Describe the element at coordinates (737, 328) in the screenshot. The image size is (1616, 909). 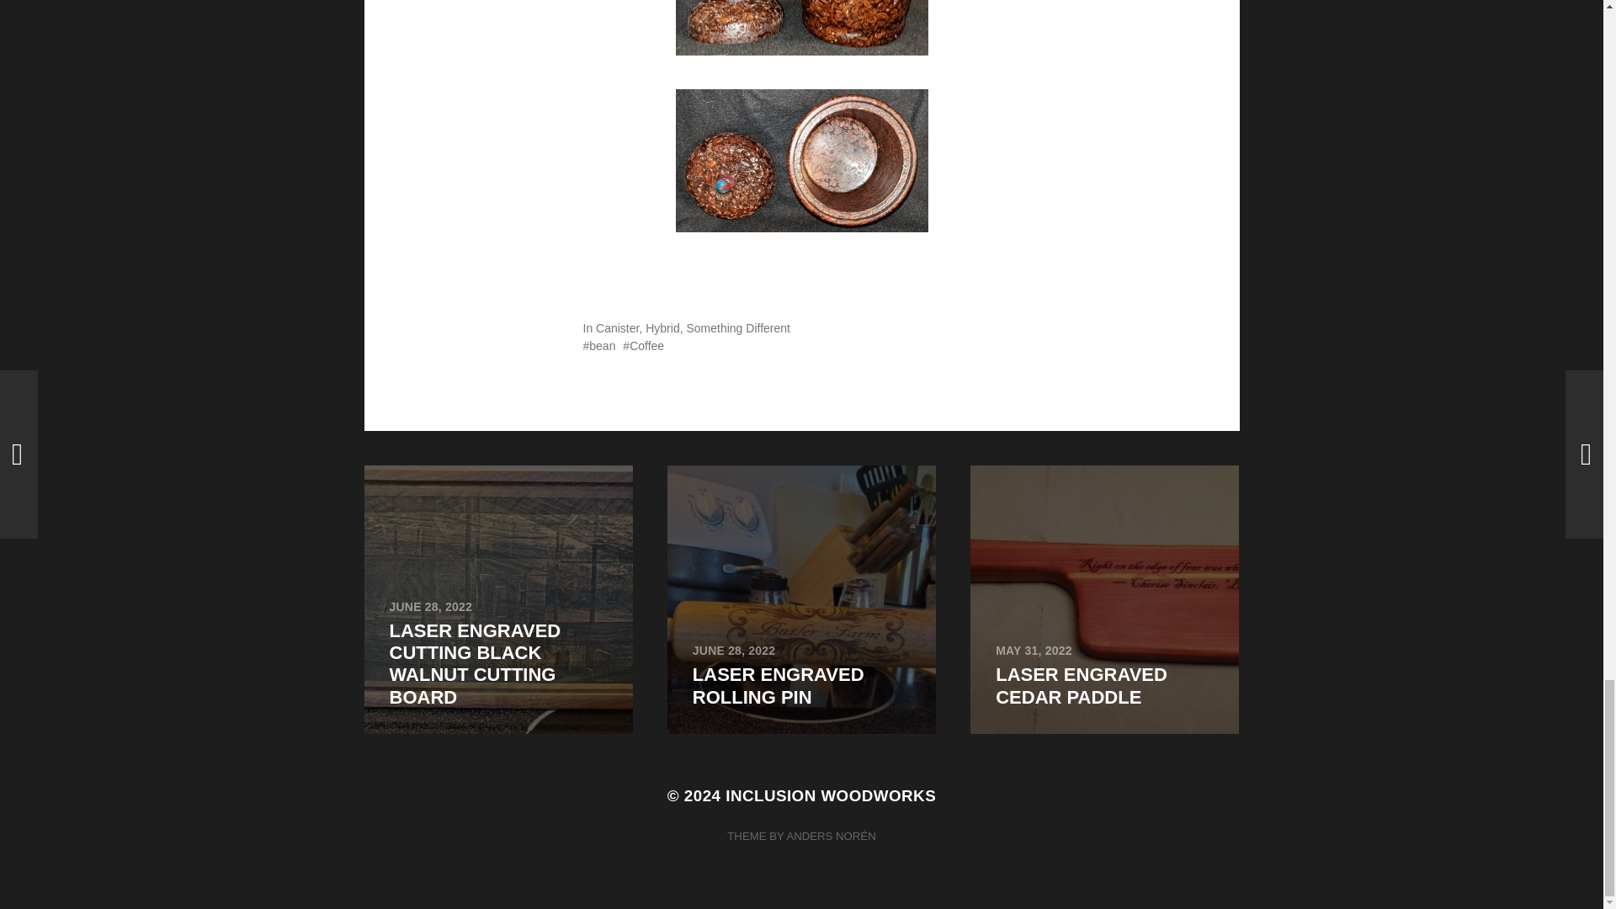
I see `bean` at that location.